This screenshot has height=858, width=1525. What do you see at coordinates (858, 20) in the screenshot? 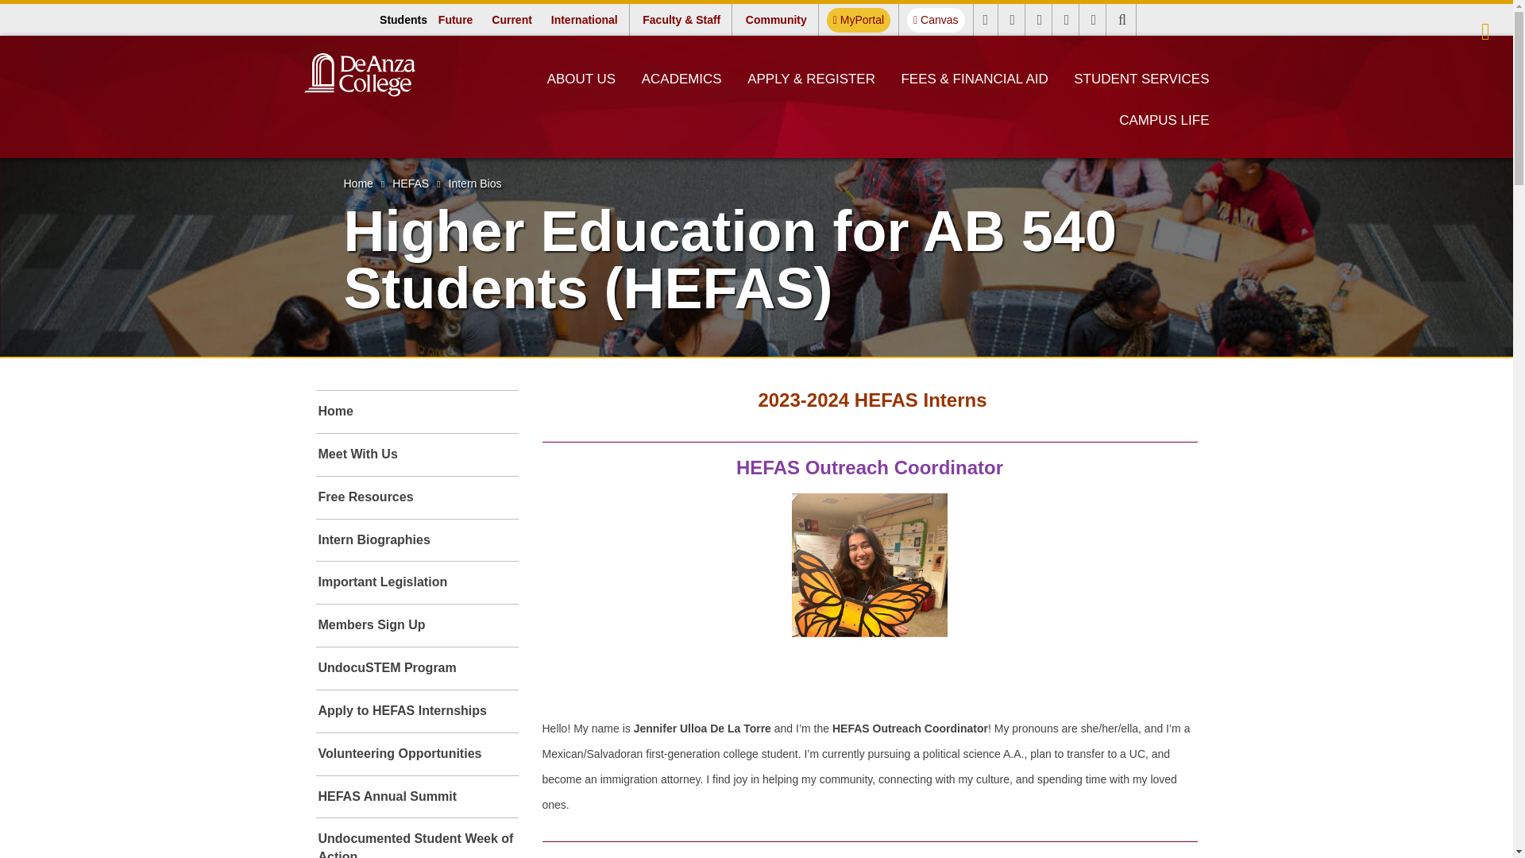
I see `STUDENT SERVICES` at bounding box center [858, 20].